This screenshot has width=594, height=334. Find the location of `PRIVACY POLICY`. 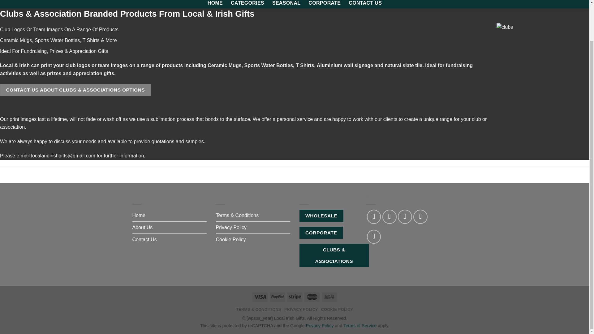

PRIVACY POLICY is located at coordinates (301, 309).